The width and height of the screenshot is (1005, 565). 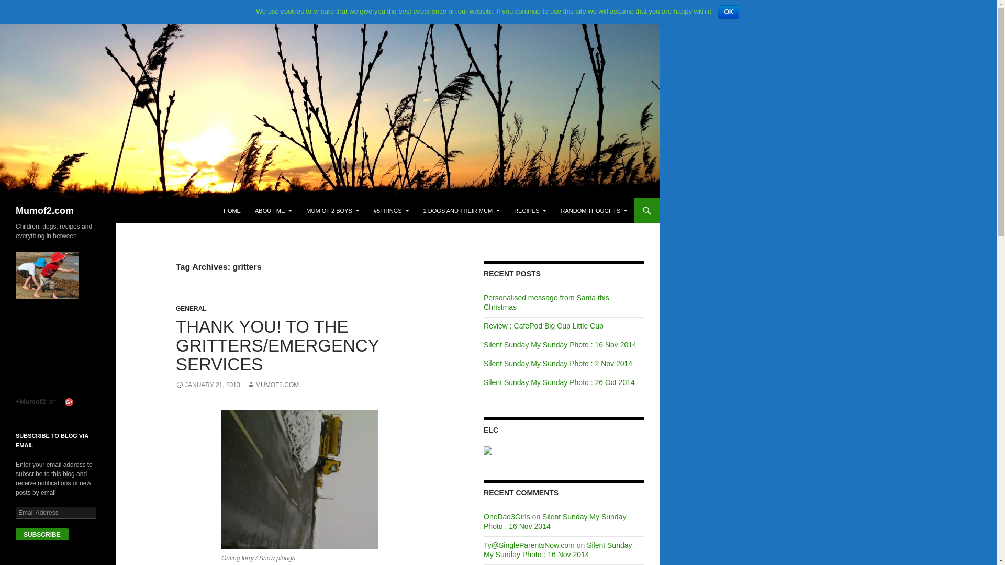 I want to click on RANDOM THOUGHTS, so click(x=594, y=210).